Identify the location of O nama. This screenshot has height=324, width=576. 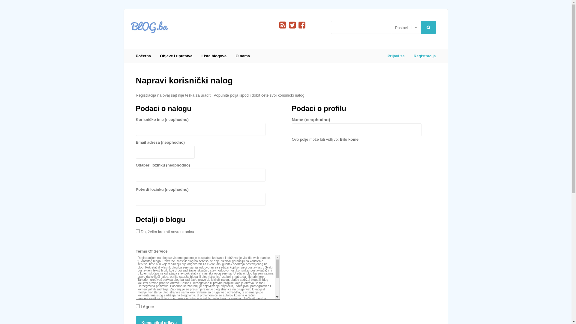
(243, 56).